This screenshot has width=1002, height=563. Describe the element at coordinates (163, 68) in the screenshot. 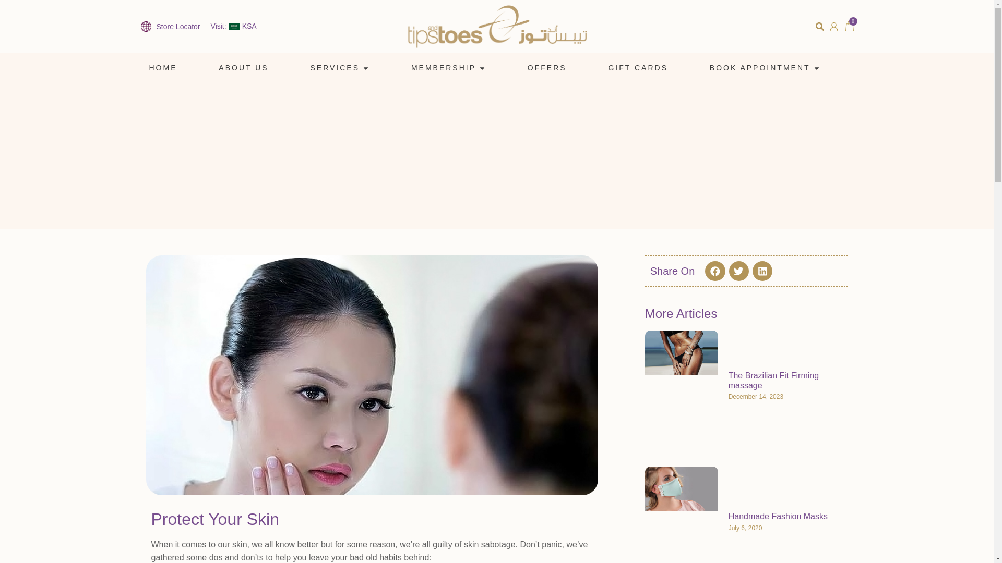

I see `HOME` at that location.